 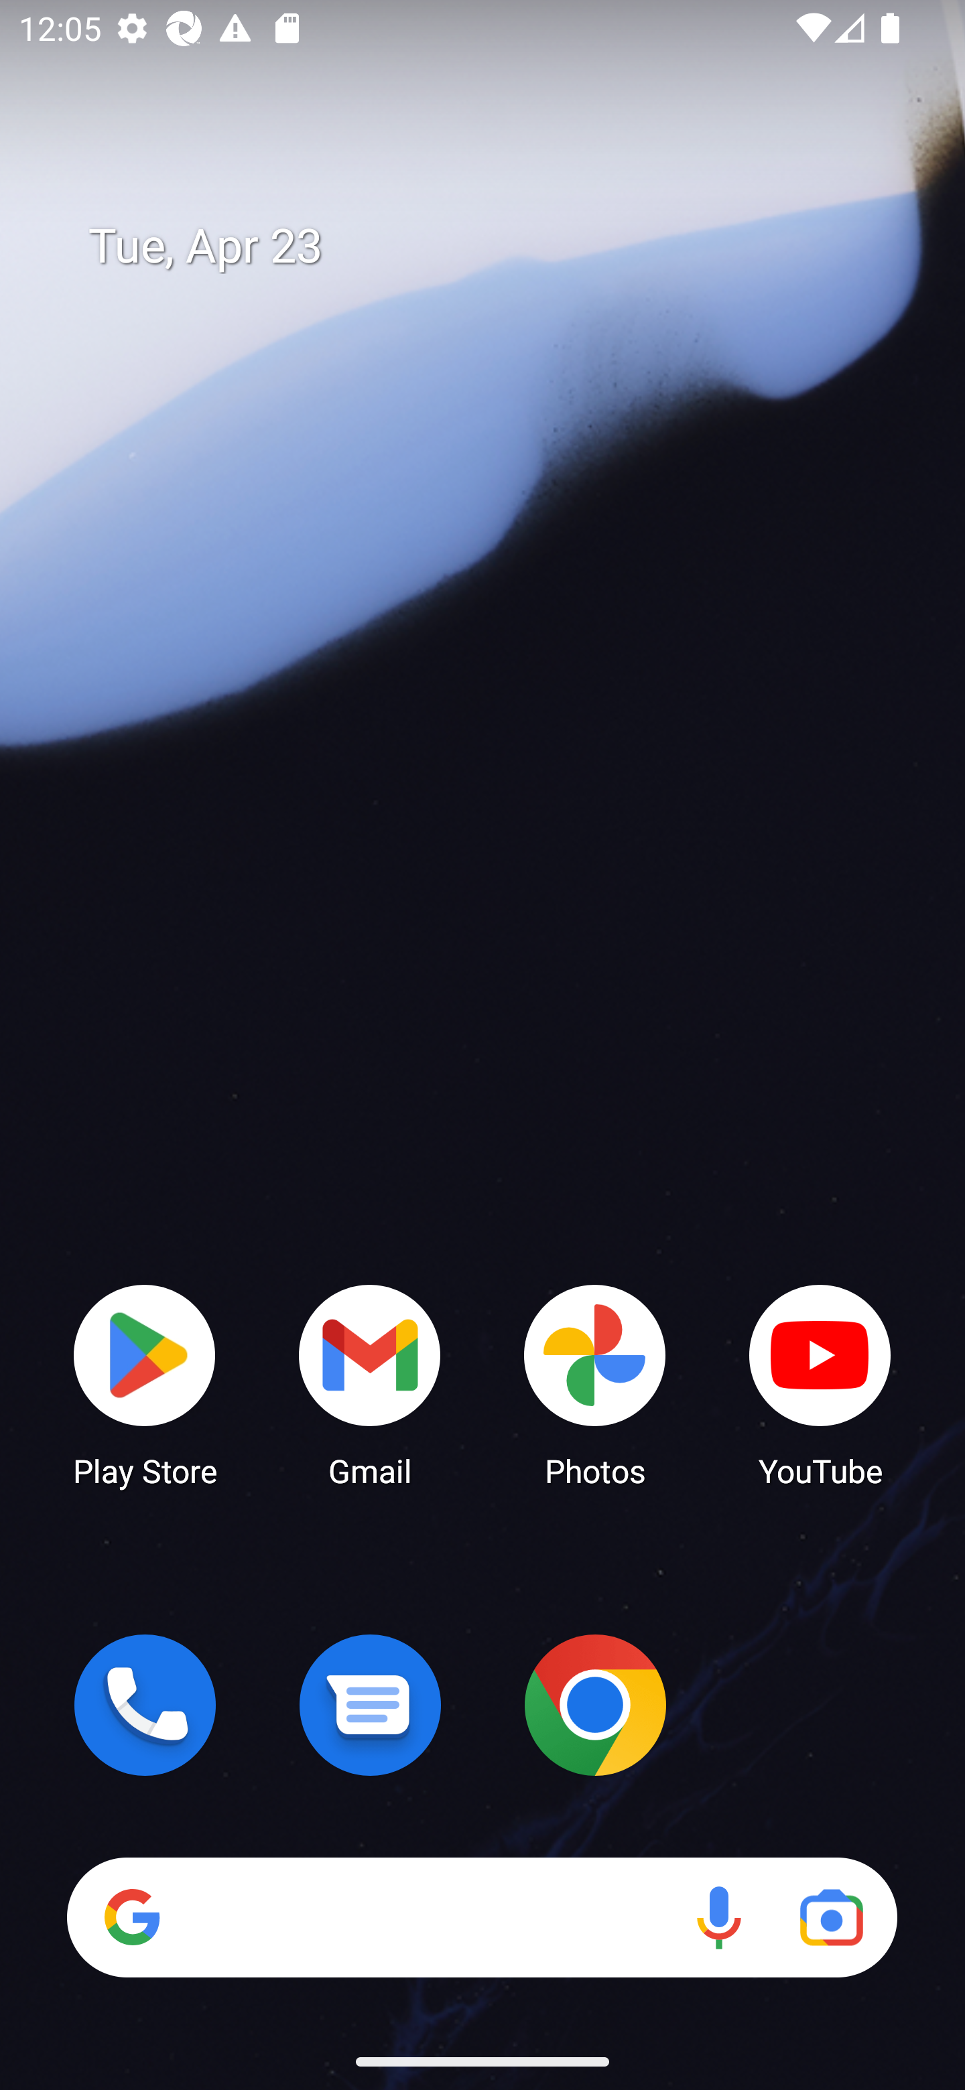 What do you see at coordinates (595, 1384) in the screenshot?
I see `Photos` at bounding box center [595, 1384].